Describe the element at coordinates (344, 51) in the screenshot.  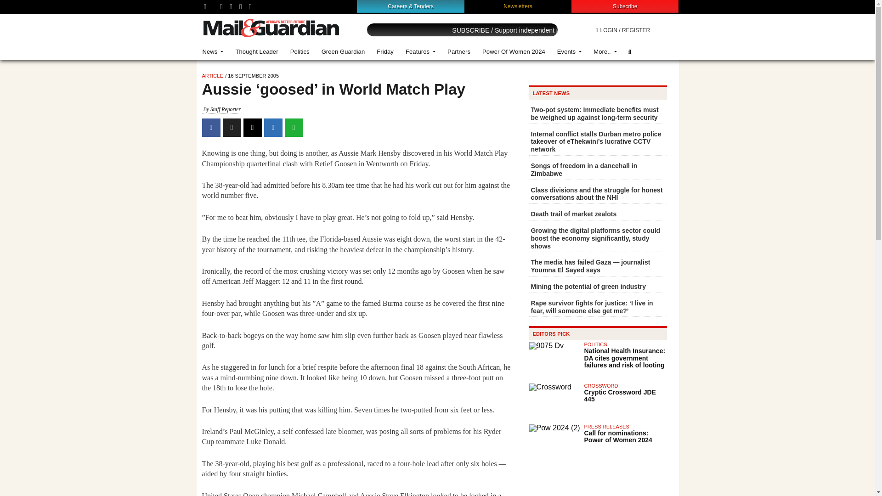
I see `Green Guardian` at that location.